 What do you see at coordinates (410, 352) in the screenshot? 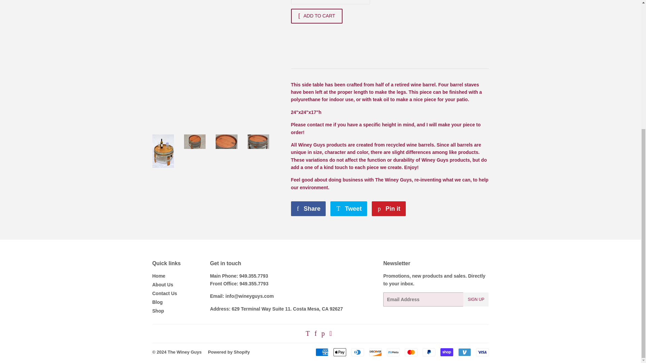
I see `Mastercard` at bounding box center [410, 352].